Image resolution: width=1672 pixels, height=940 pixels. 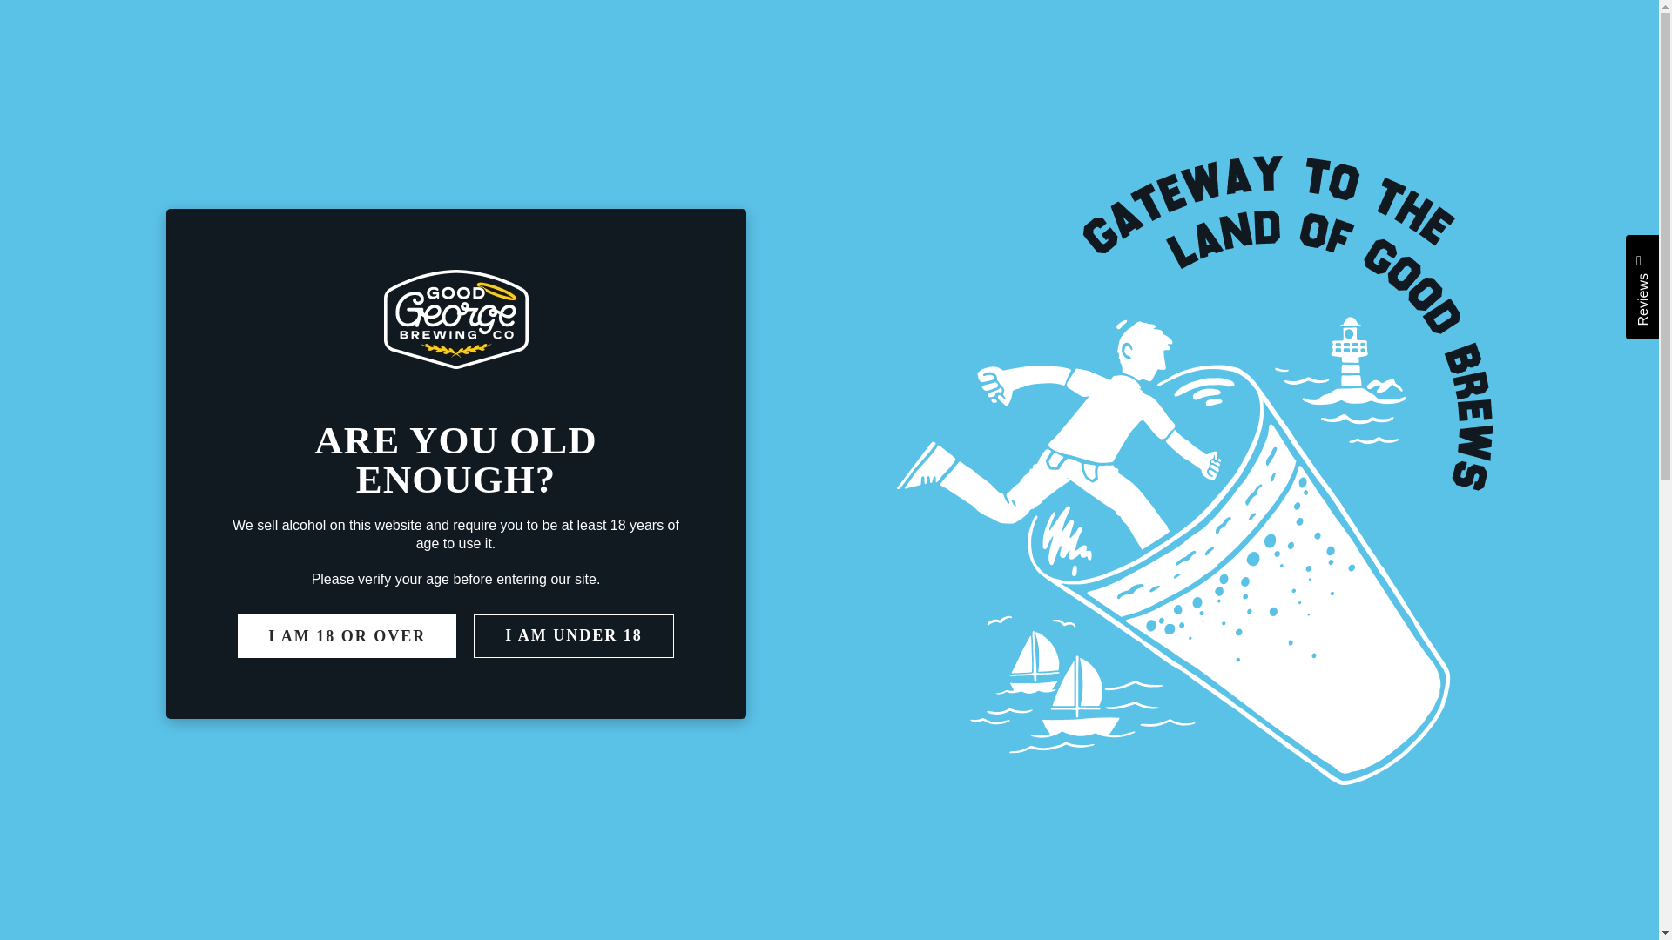 I want to click on Shop Now, so click(x=310, y=180).